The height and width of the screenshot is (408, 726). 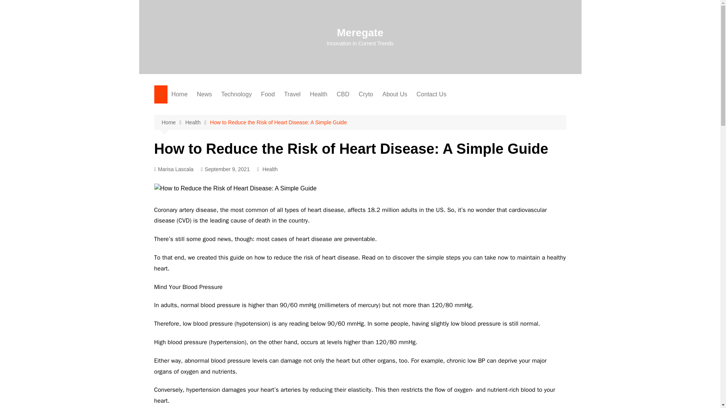 What do you see at coordinates (204, 94) in the screenshot?
I see `News` at bounding box center [204, 94].